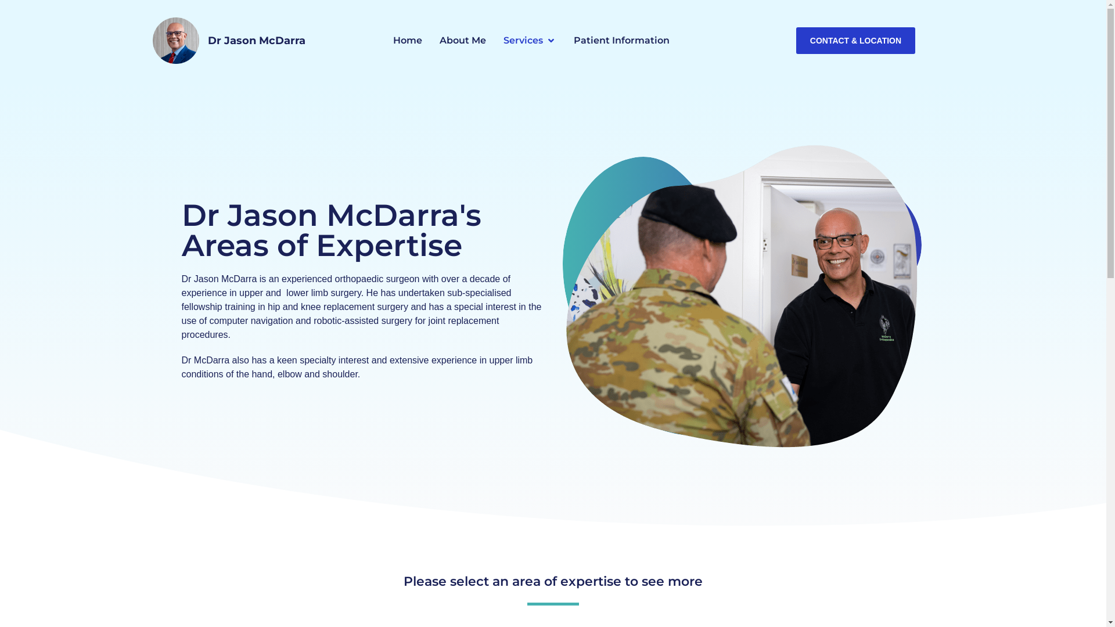  What do you see at coordinates (257, 41) in the screenshot?
I see `Dr Jason McDarra` at bounding box center [257, 41].